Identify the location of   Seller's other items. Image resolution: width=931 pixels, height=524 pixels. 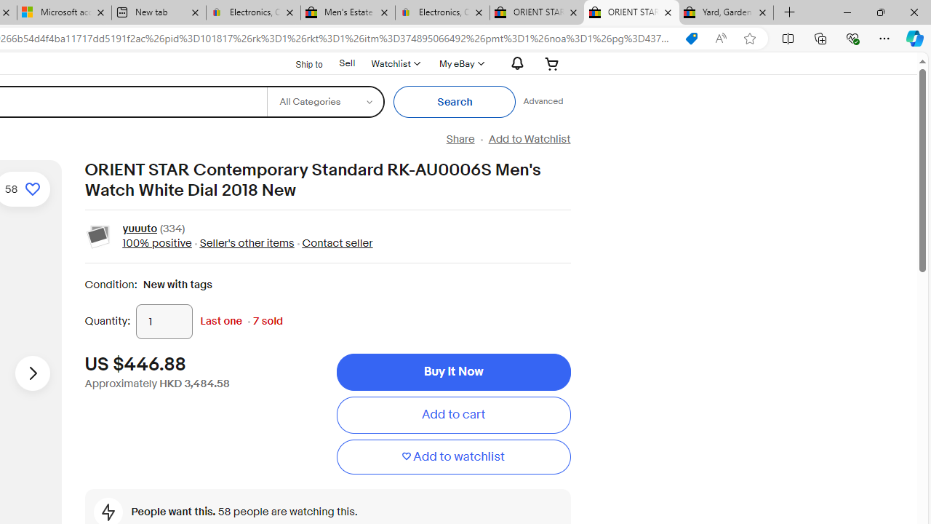
(242, 243).